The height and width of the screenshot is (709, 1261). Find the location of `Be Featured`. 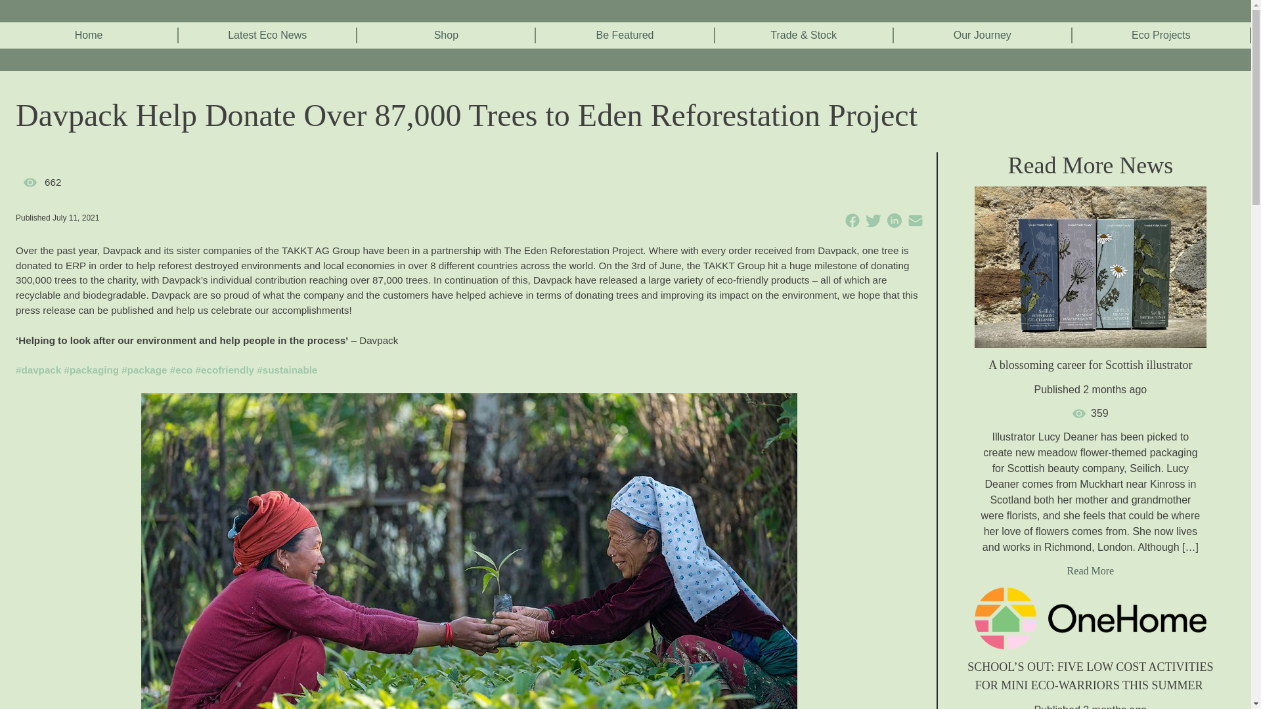

Be Featured is located at coordinates (624, 35).